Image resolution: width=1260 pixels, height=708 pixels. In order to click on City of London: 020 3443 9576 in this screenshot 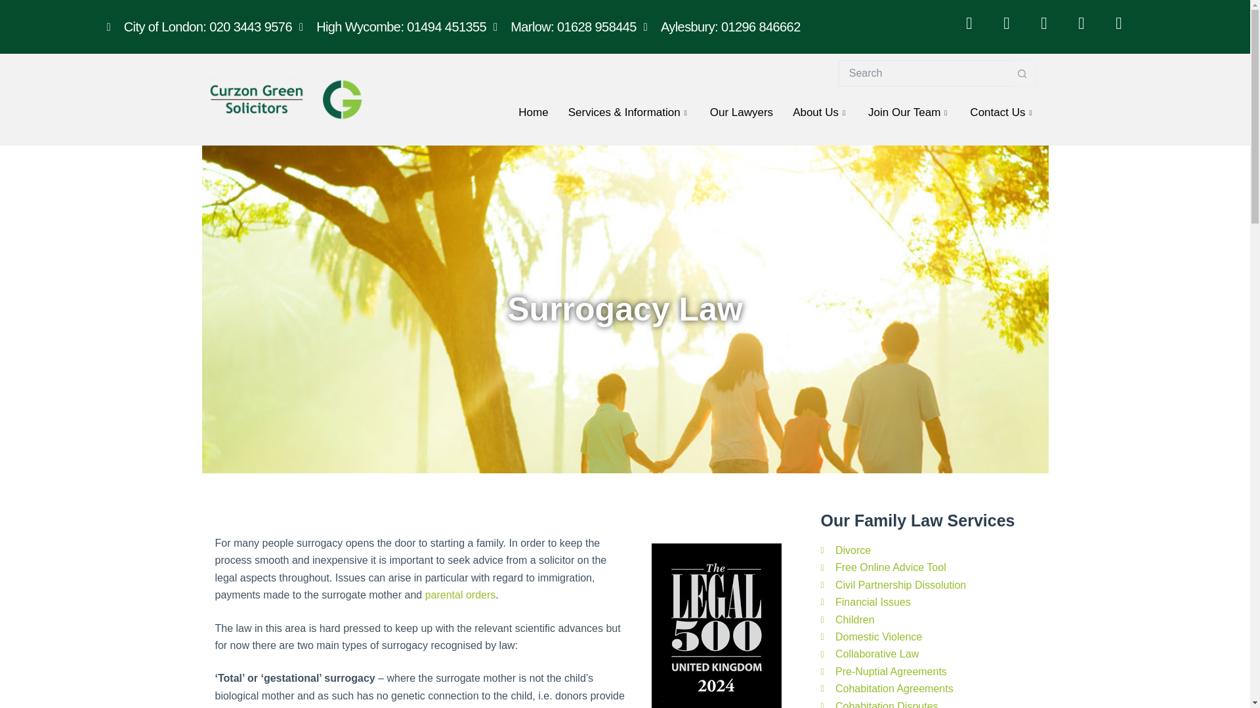, I will do `click(198, 26)`.